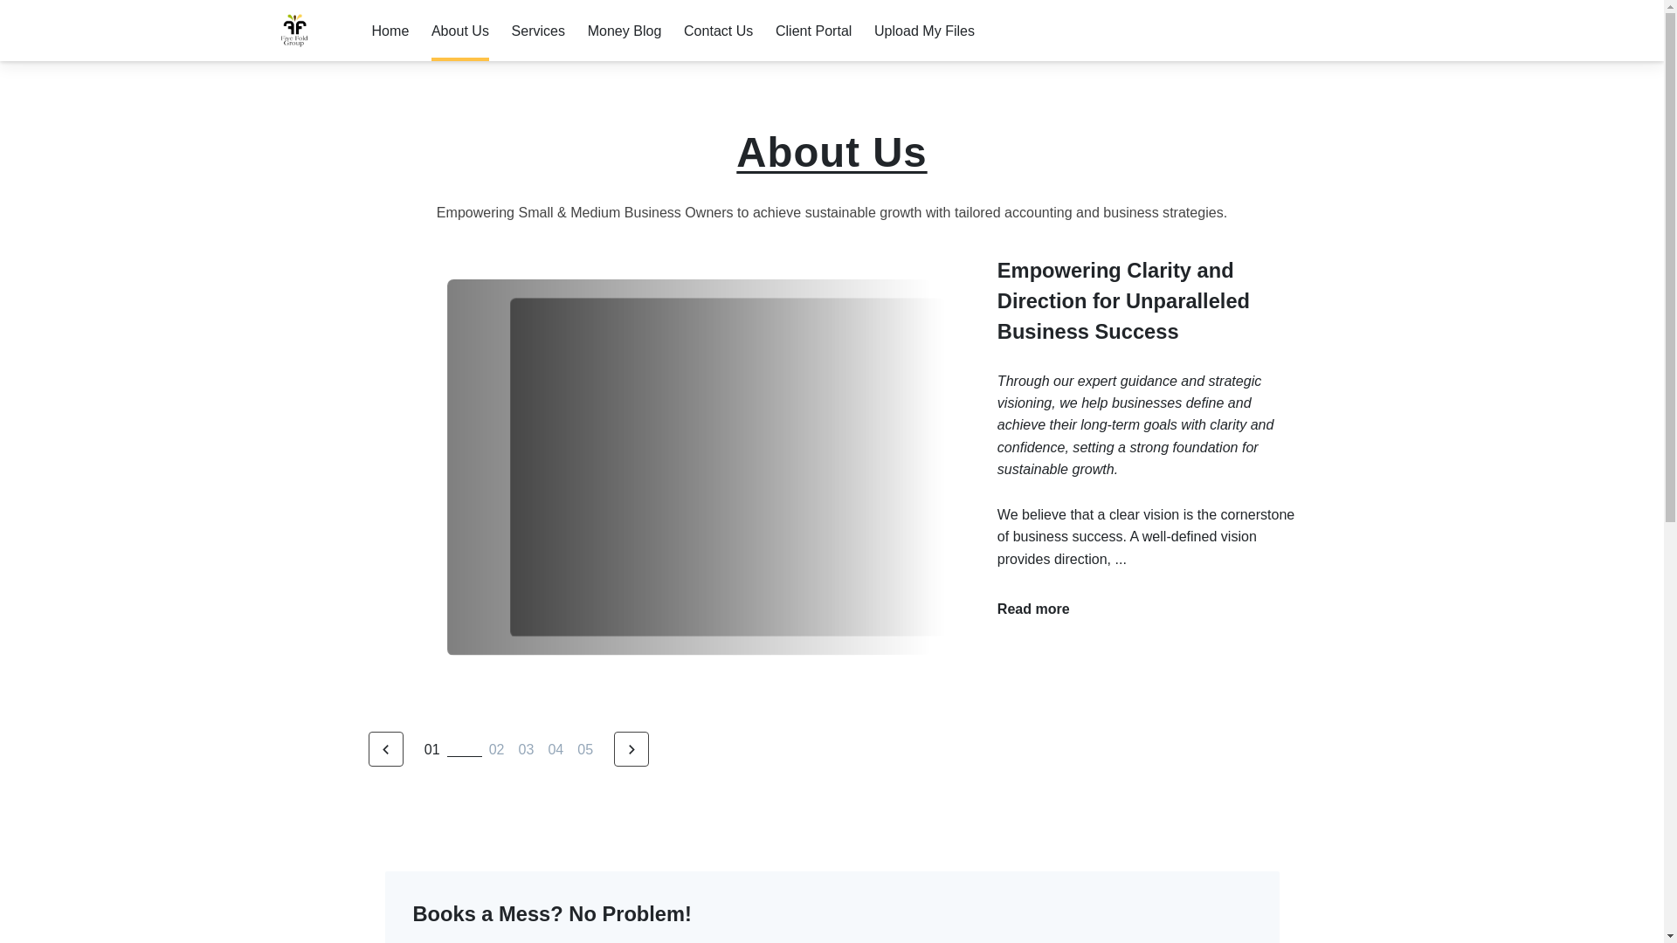 The height and width of the screenshot is (943, 1677). Describe the element at coordinates (813, 31) in the screenshot. I see `Client Portal` at that location.